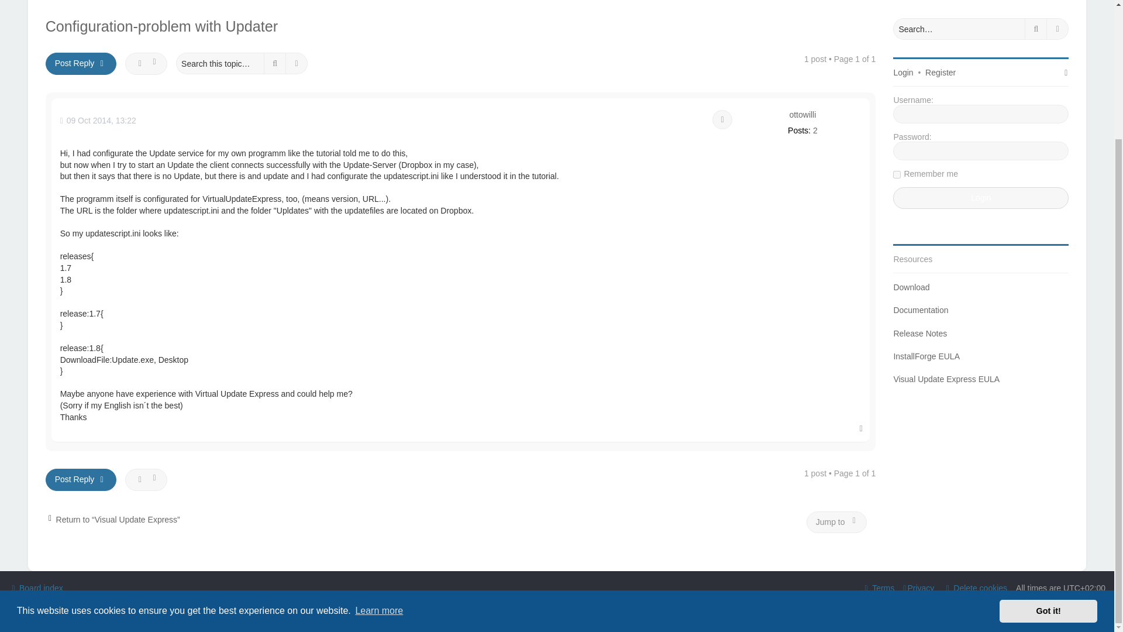 This screenshot has height=632, width=1123. Describe the element at coordinates (802, 115) in the screenshot. I see `ottowilli` at that location.